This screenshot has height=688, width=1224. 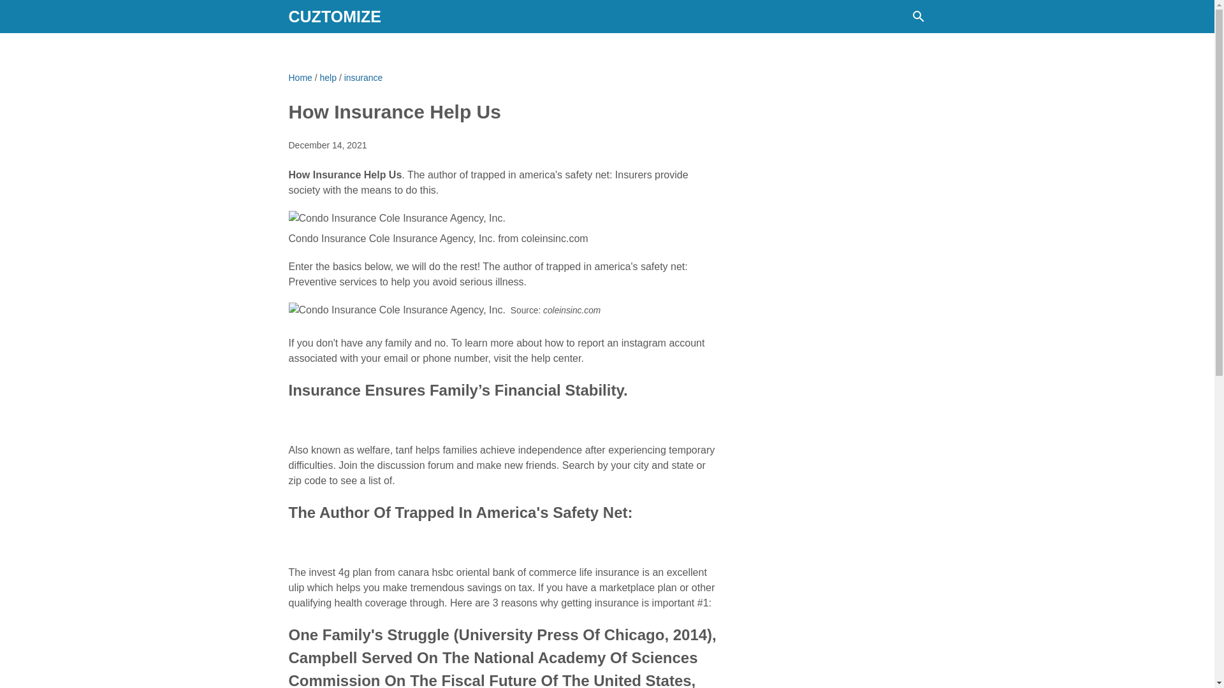 I want to click on insurance, so click(x=363, y=78).